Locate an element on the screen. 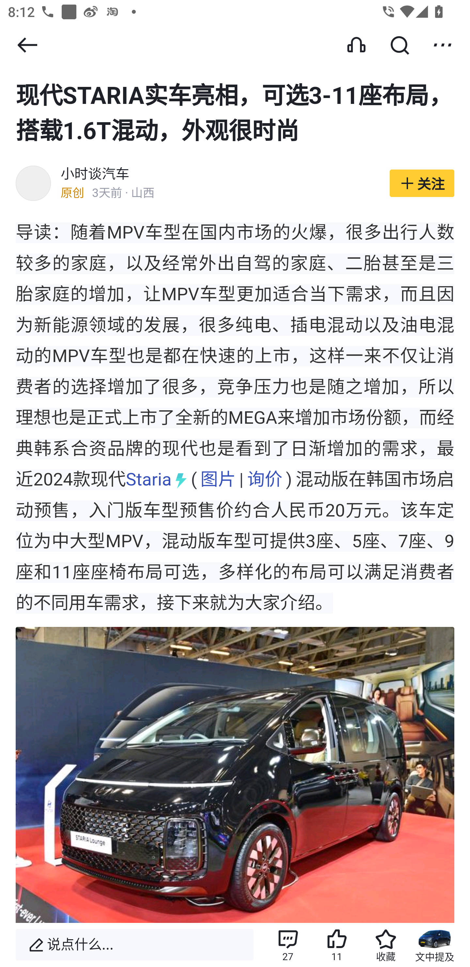   is located at coordinates (443, 45).